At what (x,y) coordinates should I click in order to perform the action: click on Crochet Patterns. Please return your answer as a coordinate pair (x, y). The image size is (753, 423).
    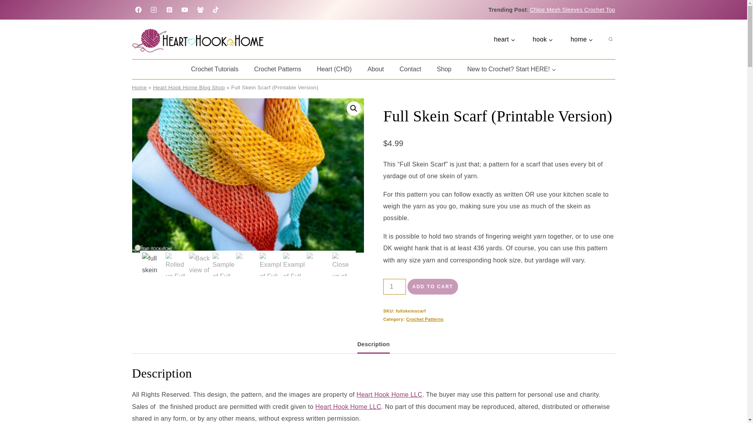
    Looking at the image, I should click on (277, 69).